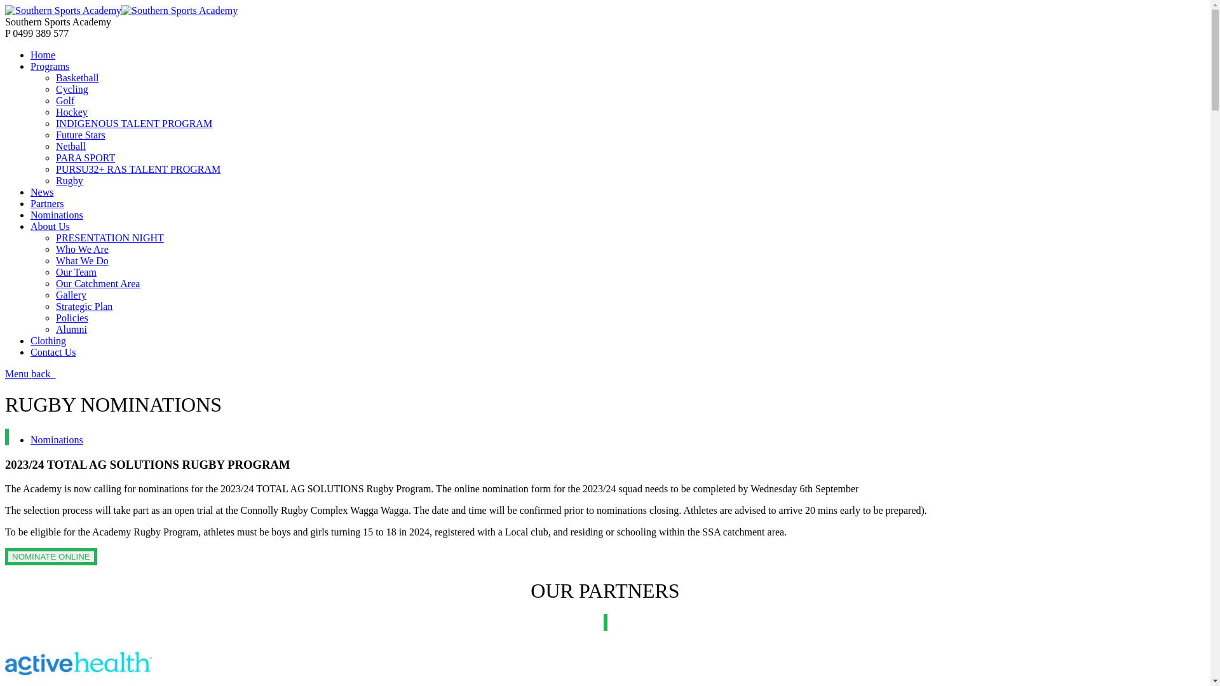 Image resolution: width=1220 pixels, height=686 pixels. What do you see at coordinates (48, 340) in the screenshot?
I see `Clothing` at bounding box center [48, 340].